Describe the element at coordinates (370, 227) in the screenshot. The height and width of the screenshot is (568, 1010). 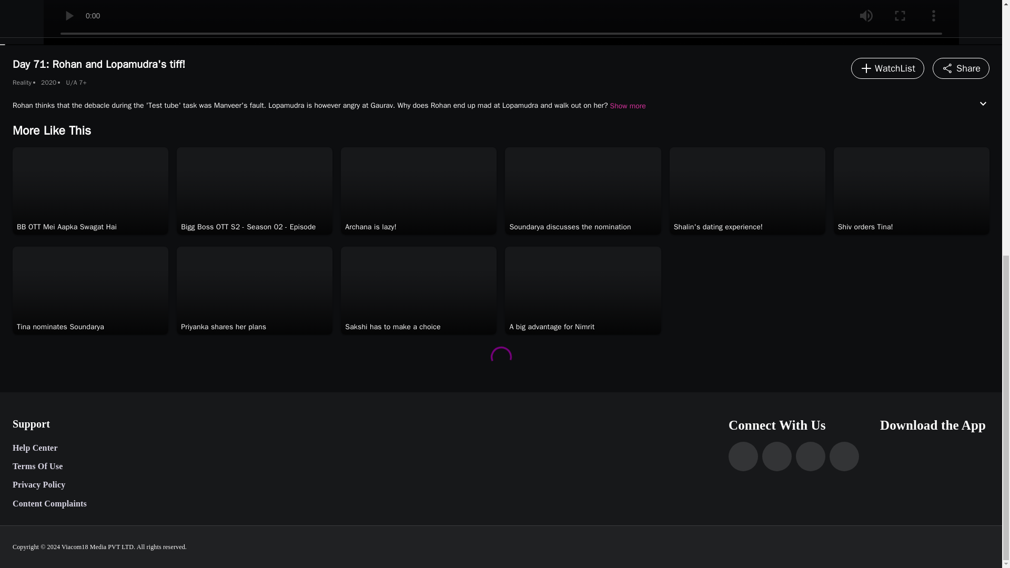
I see `Archana is lazy!` at that location.